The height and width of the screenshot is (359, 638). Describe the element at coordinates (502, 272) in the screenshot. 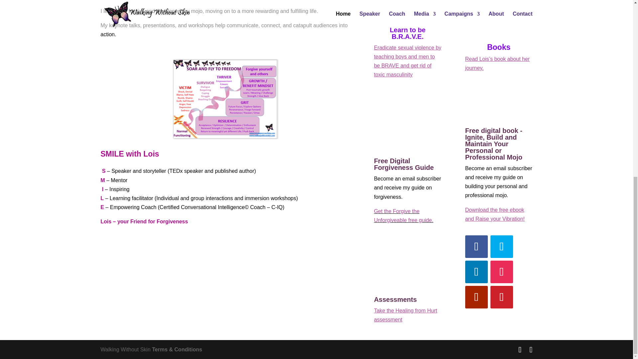

I see `Follow on Instagram` at that location.